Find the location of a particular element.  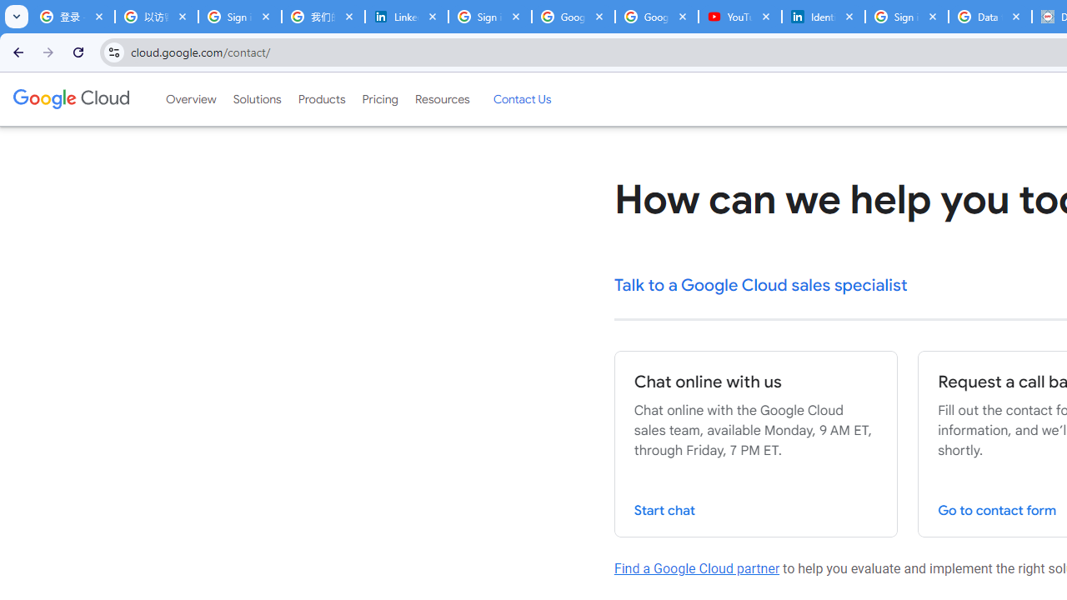

Sign in - Google Accounts is located at coordinates (489, 17).